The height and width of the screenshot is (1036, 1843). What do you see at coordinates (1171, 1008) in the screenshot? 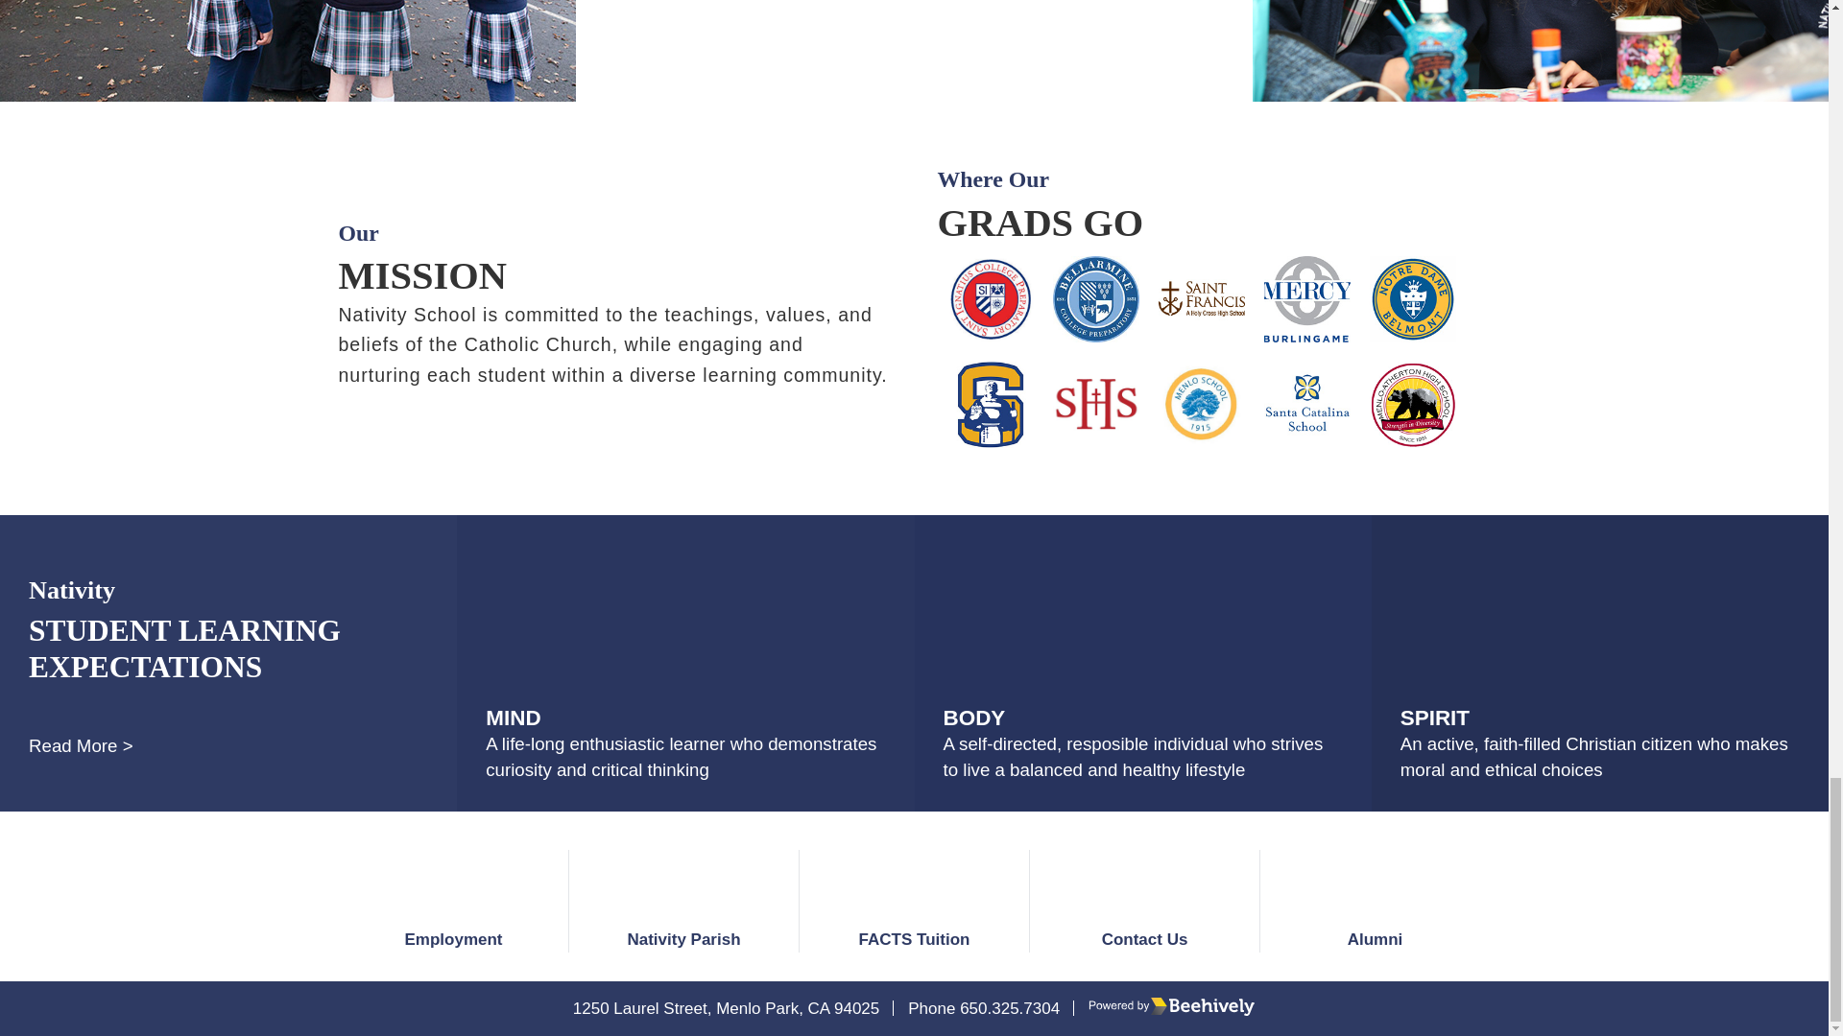
I see `Powered by School management product Beehively` at bounding box center [1171, 1008].